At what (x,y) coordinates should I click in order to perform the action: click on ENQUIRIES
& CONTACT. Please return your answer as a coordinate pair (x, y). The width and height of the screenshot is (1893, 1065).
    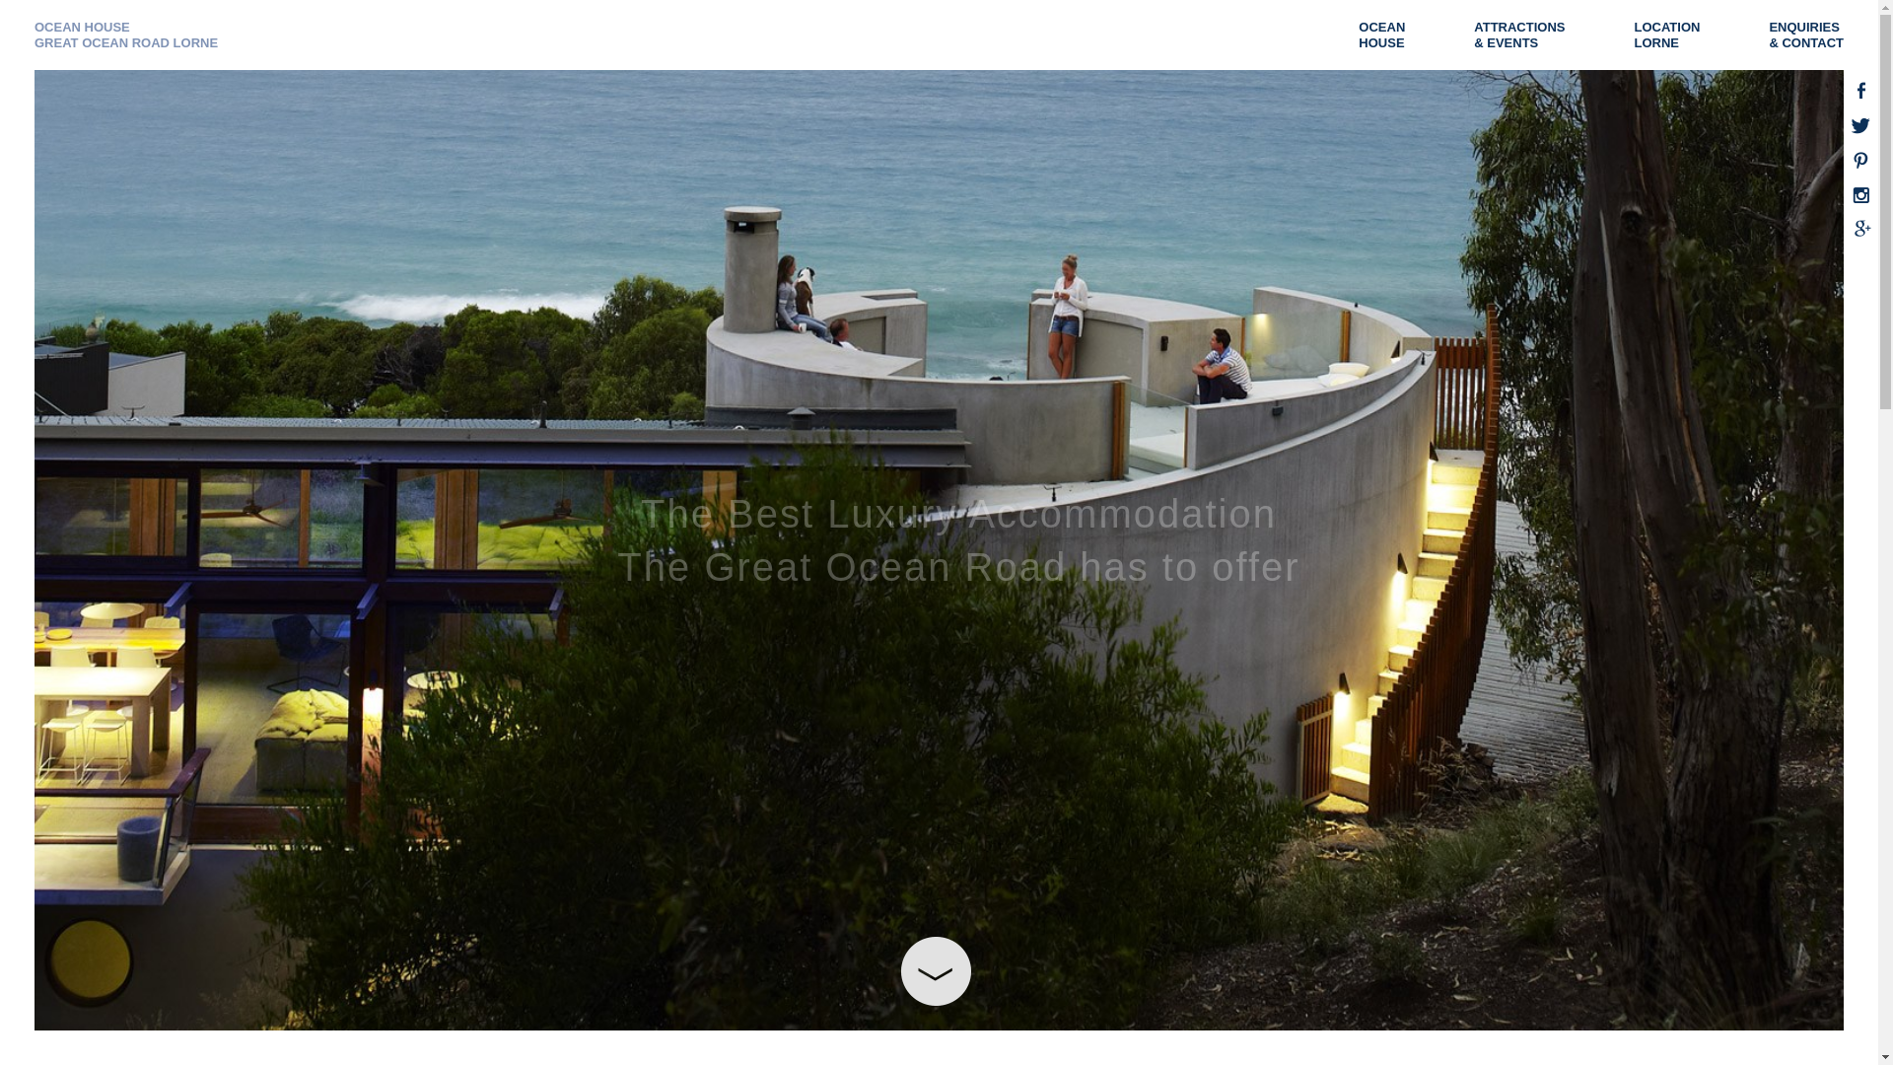
    Looking at the image, I should click on (1816, 35).